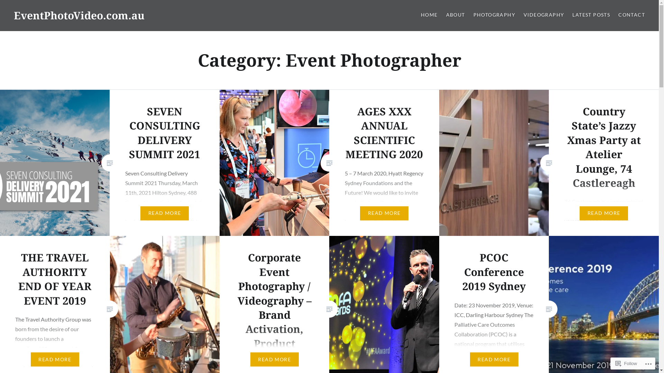 This screenshot has width=664, height=373. Describe the element at coordinates (631, 15) in the screenshot. I see `CONTACT` at that location.